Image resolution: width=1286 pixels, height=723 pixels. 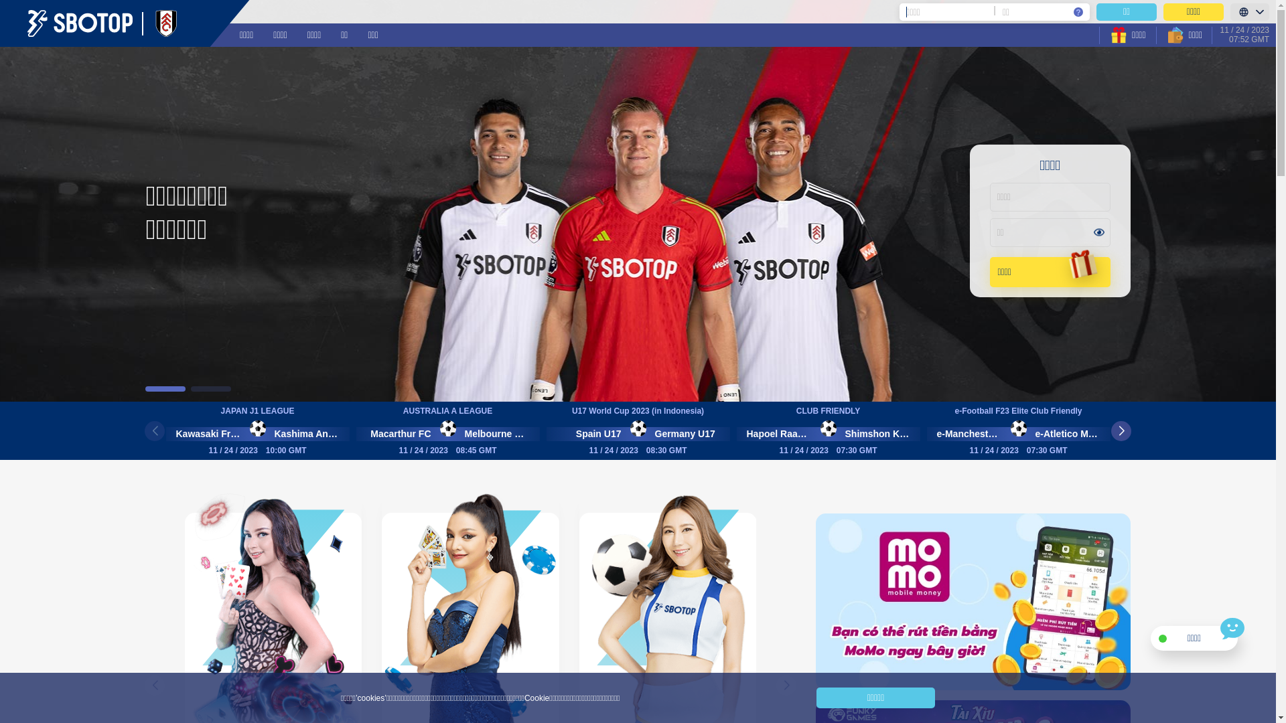 I want to click on Hapoel Raanana
Shimshon Kfar Qasem, so click(x=829, y=434).